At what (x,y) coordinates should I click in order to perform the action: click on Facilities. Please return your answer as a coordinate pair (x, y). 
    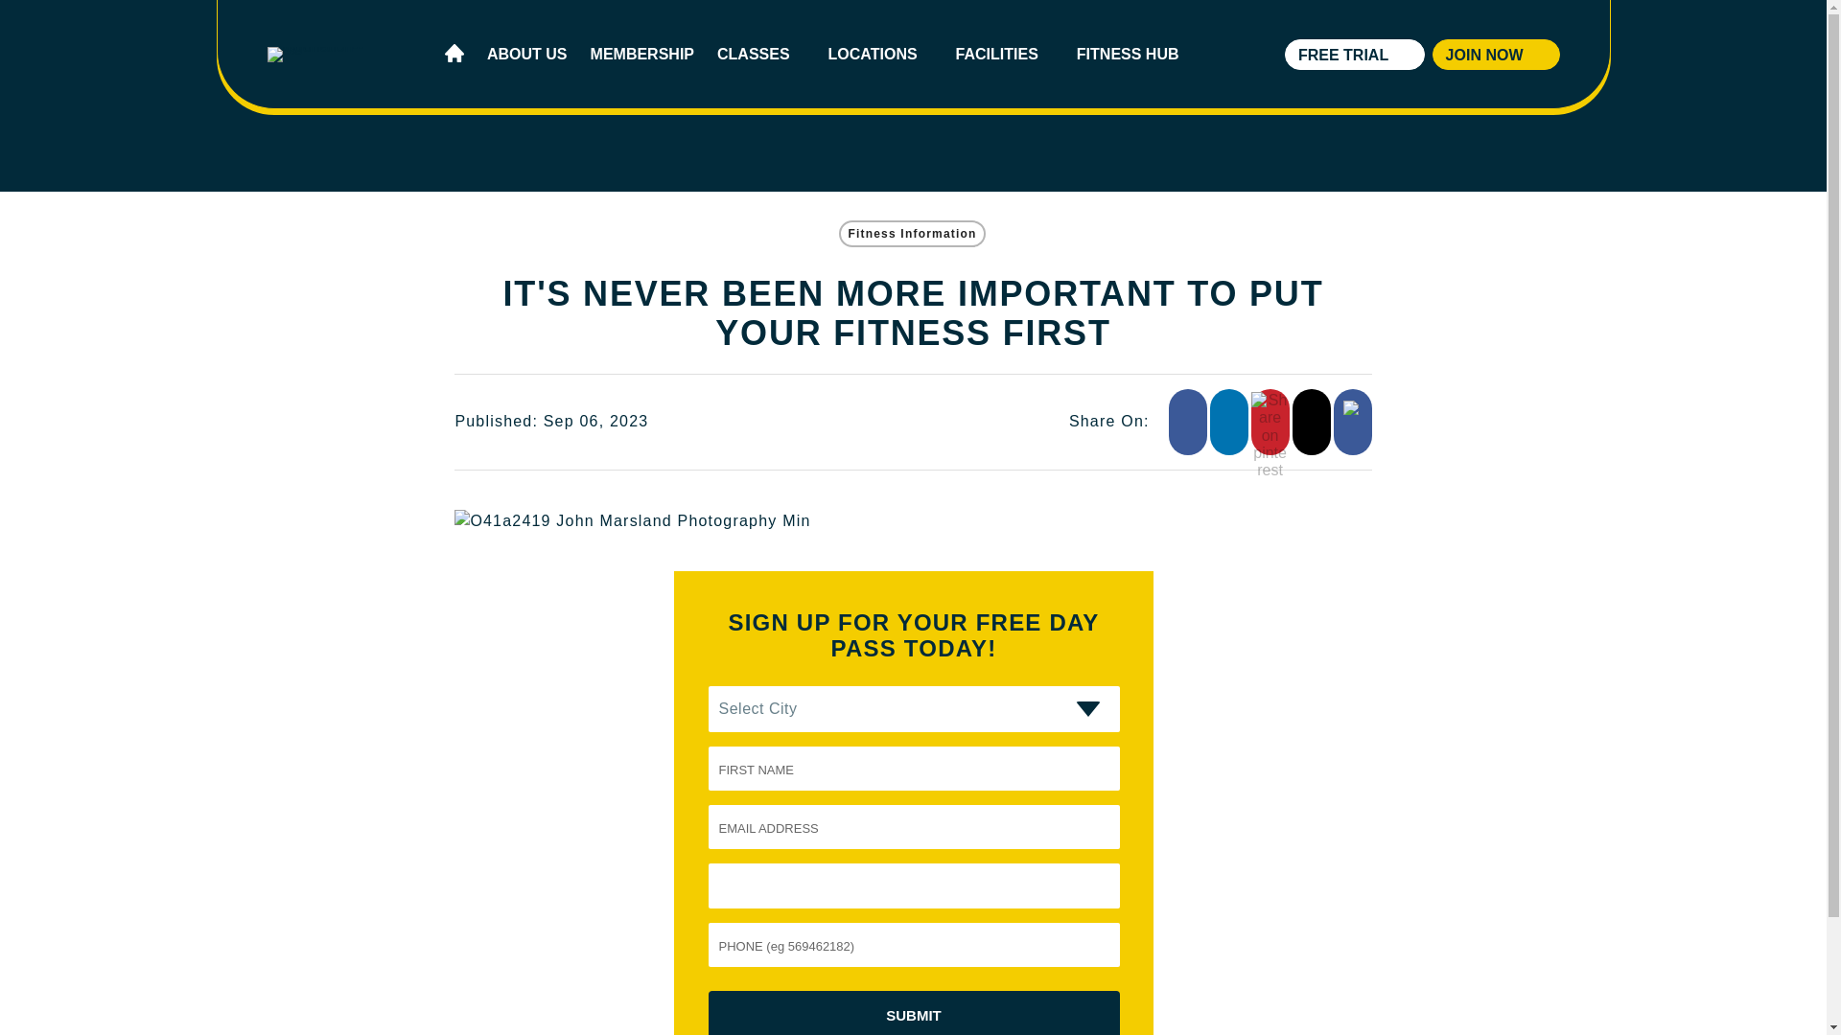
    Looking at the image, I should click on (1004, 54).